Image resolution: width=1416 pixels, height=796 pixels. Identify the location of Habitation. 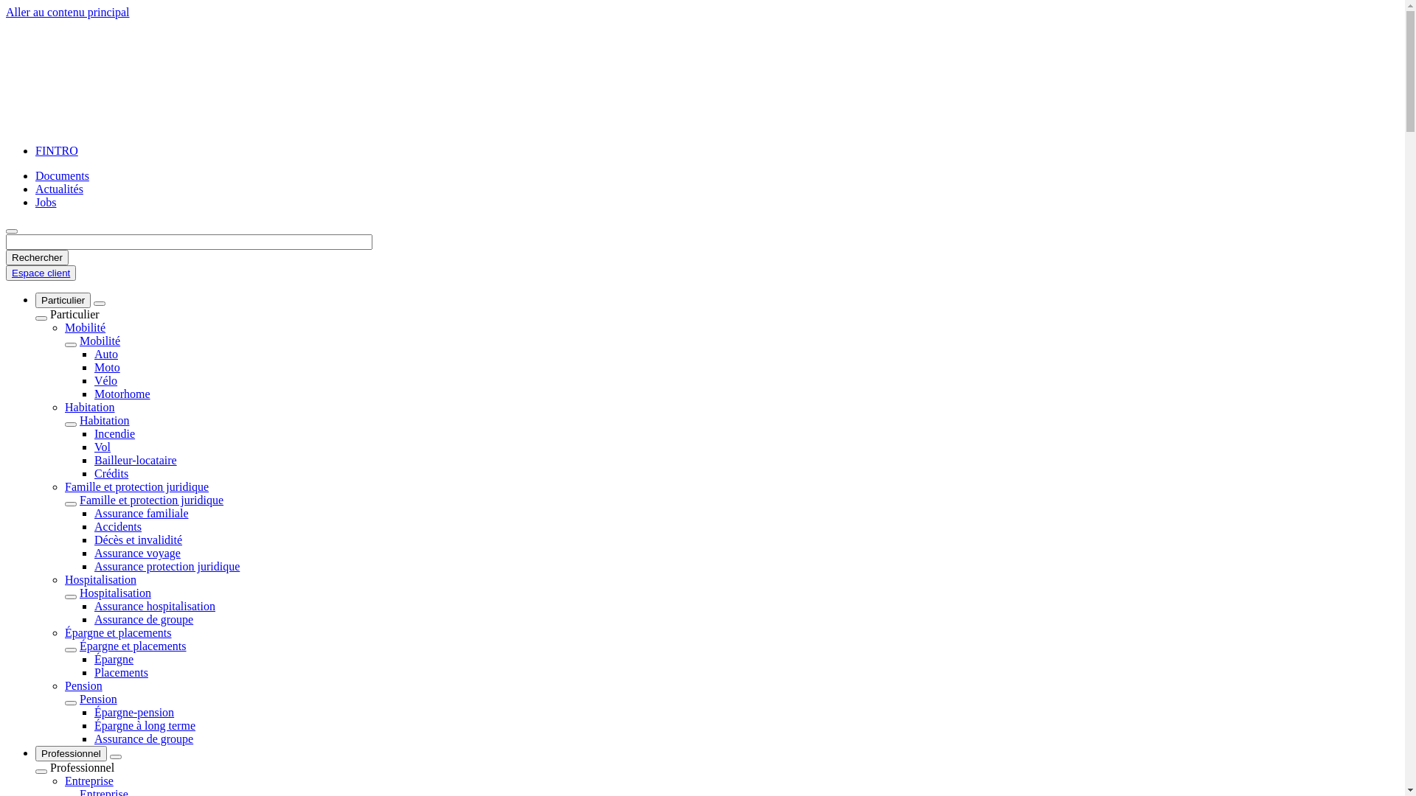
(90, 407).